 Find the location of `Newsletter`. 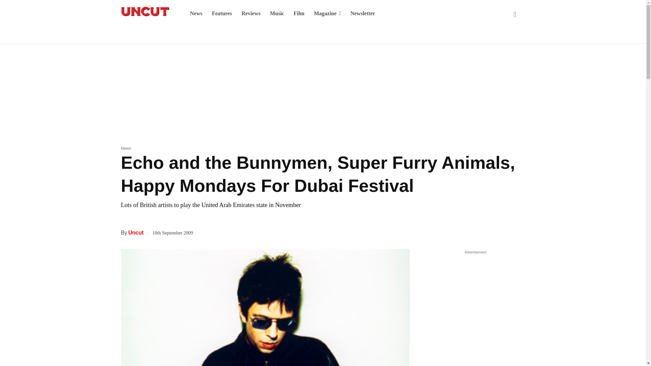

Newsletter is located at coordinates (362, 14).